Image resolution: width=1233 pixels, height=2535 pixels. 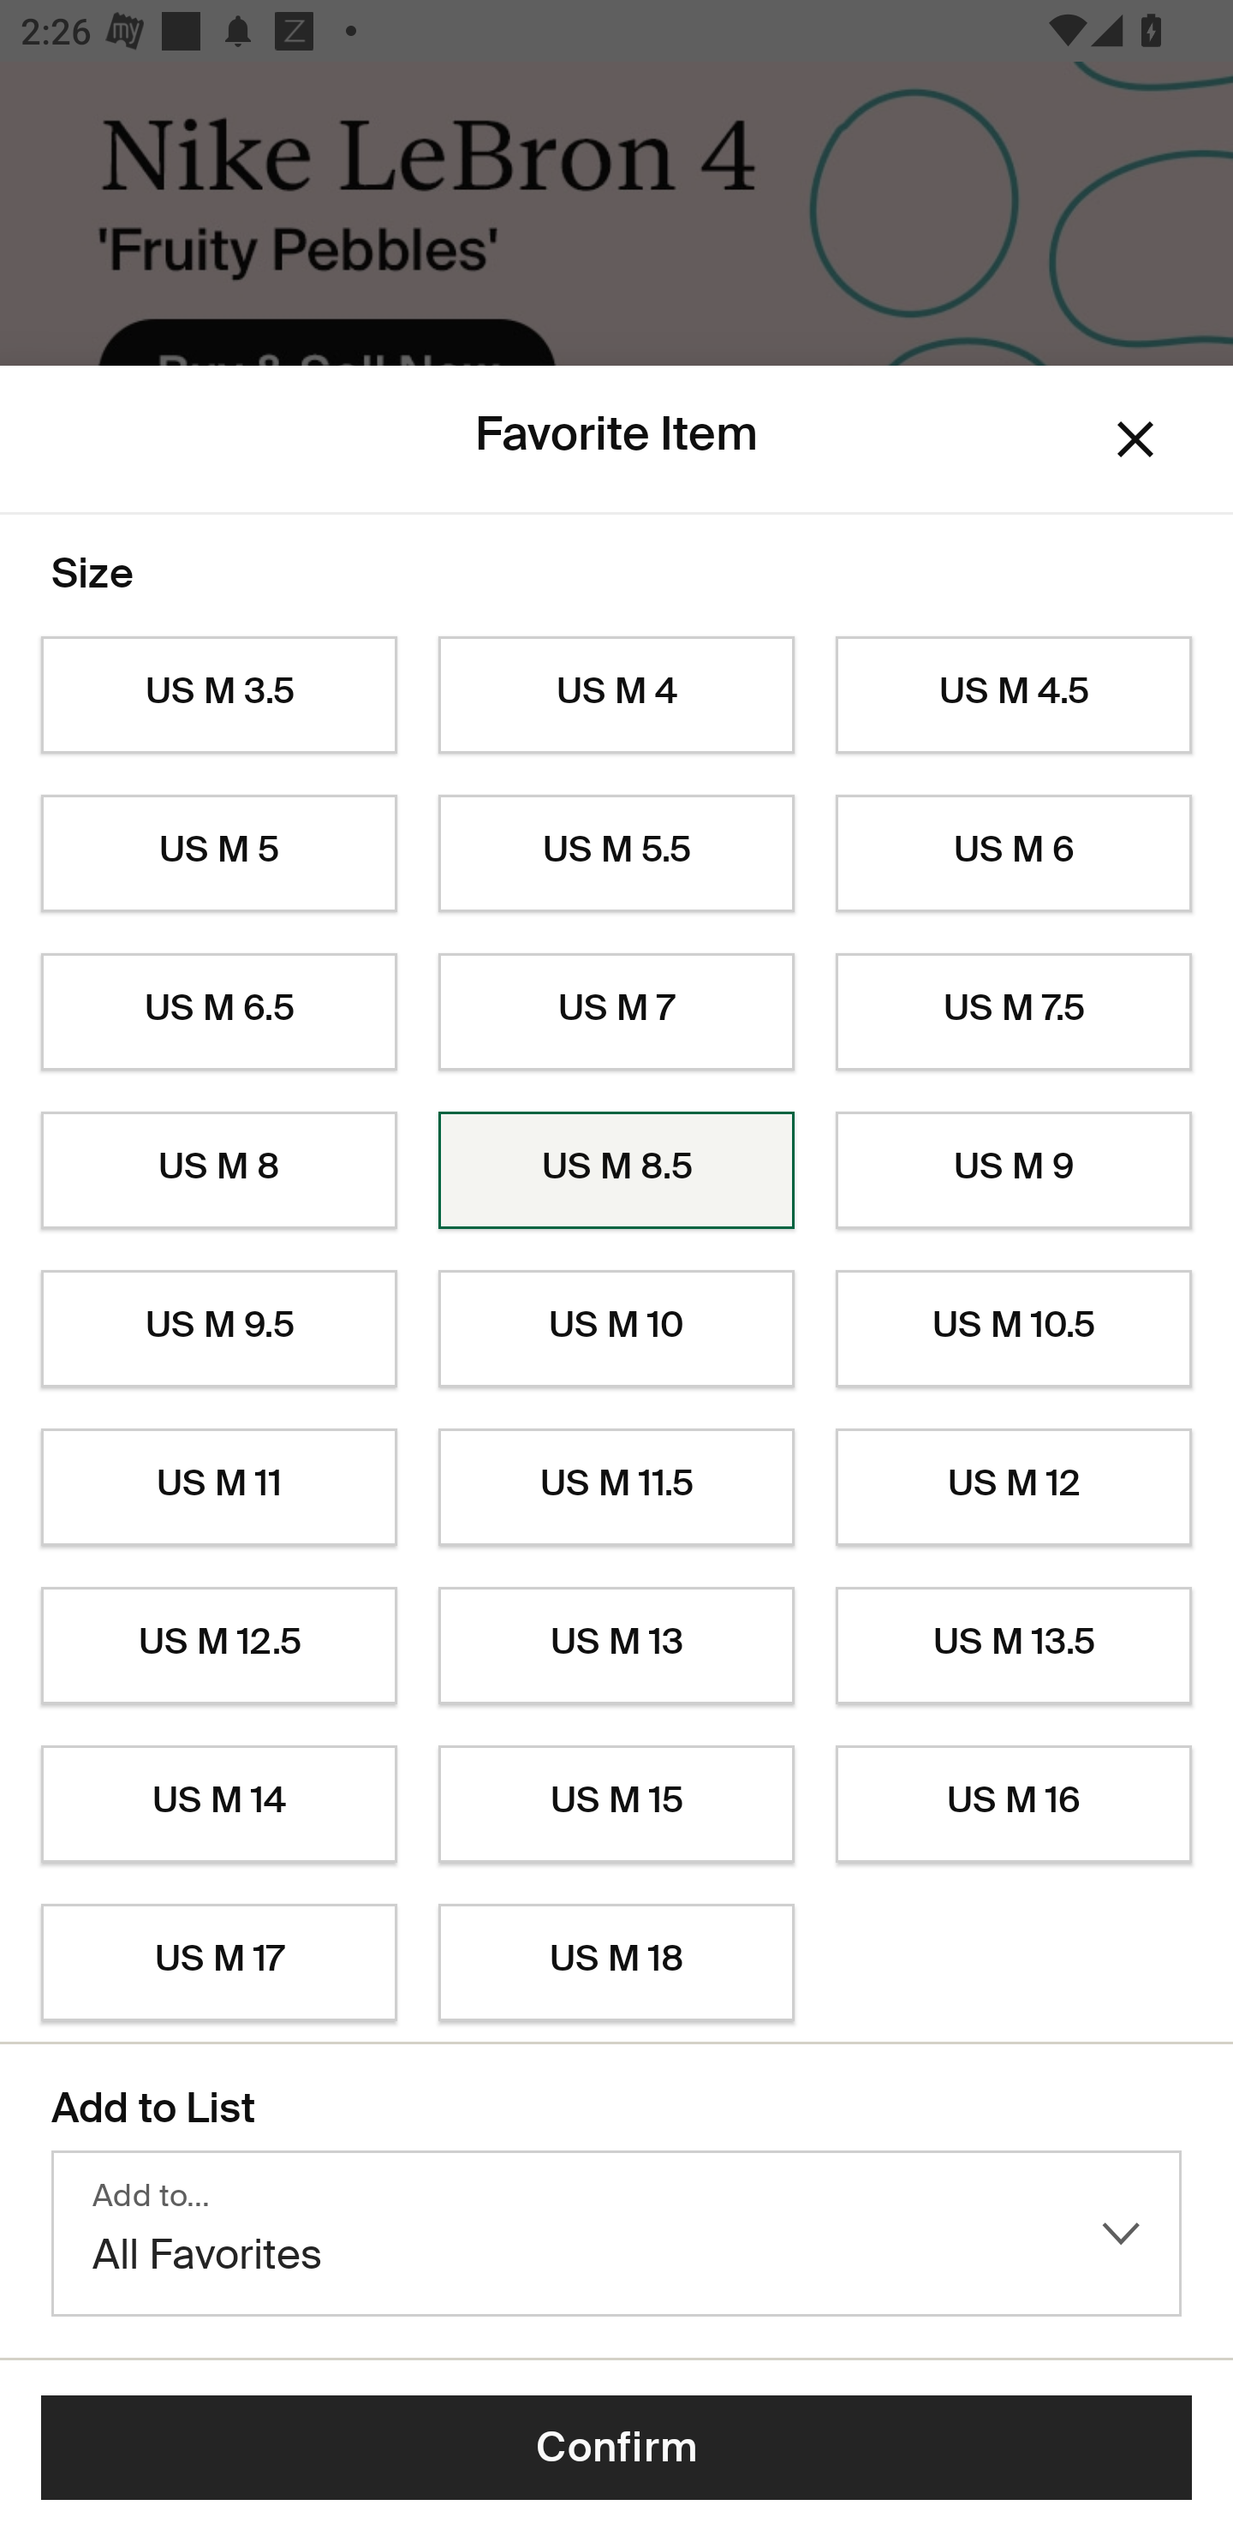 What do you see at coordinates (218, 1487) in the screenshot?
I see `US M 11` at bounding box center [218, 1487].